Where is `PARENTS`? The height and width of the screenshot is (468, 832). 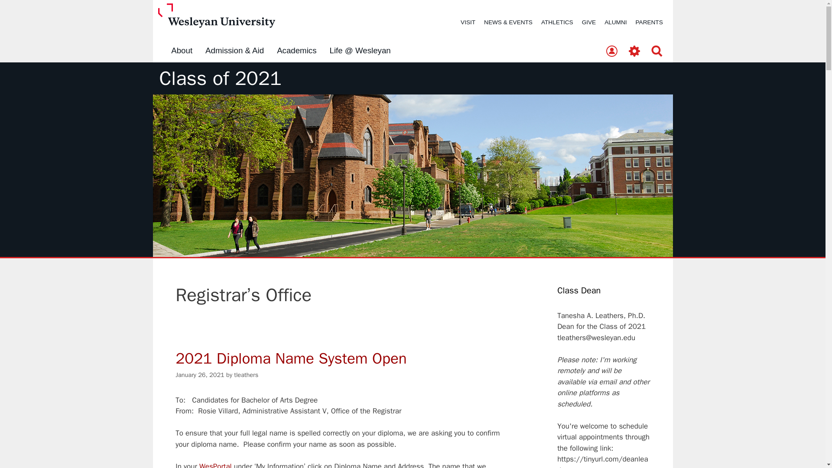
PARENTS is located at coordinates (649, 22).